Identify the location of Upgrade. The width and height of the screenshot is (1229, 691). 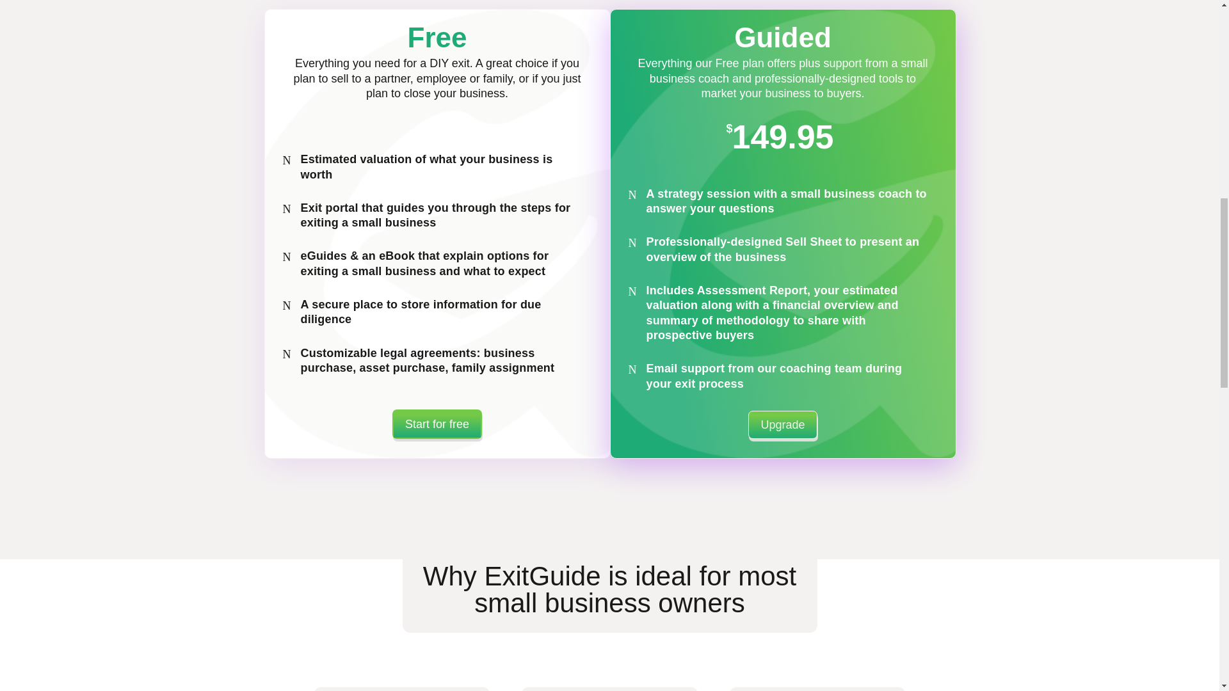
(782, 424).